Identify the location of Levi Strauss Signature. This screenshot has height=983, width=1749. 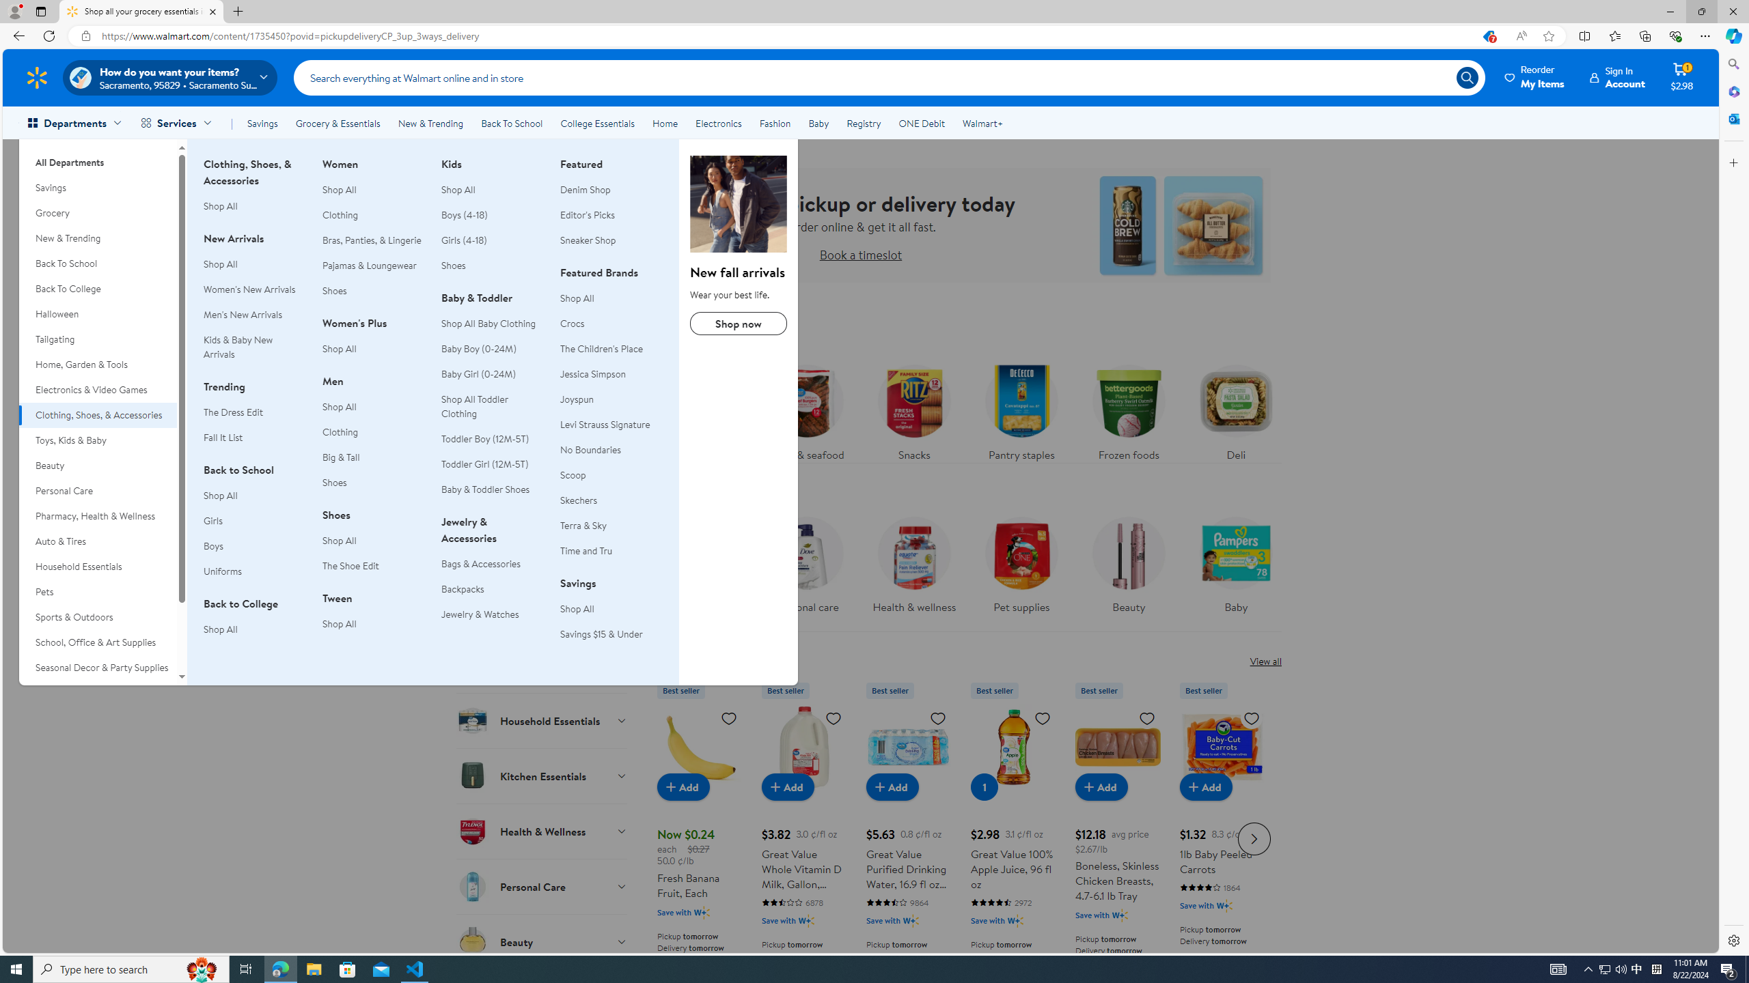
(611, 425).